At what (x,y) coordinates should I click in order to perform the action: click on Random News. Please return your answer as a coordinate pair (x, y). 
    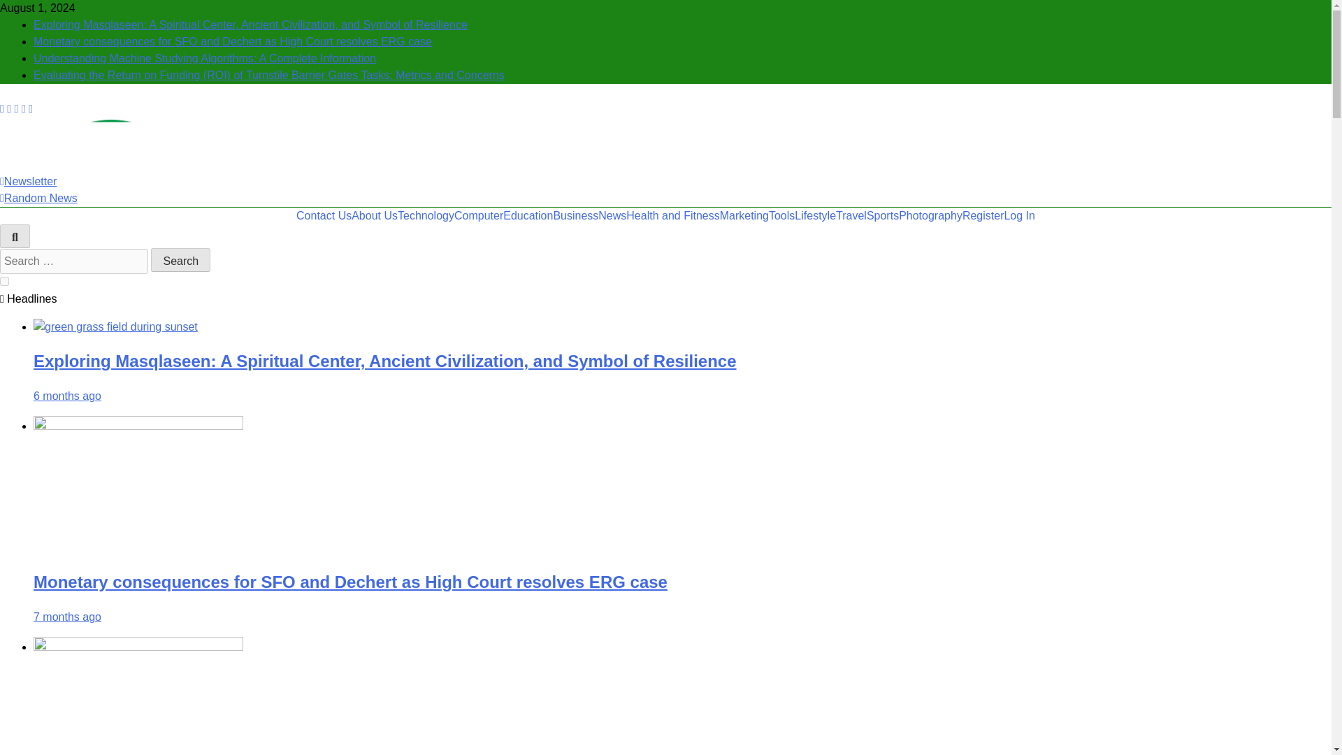
    Looking at the image, I should click on (39, 198).